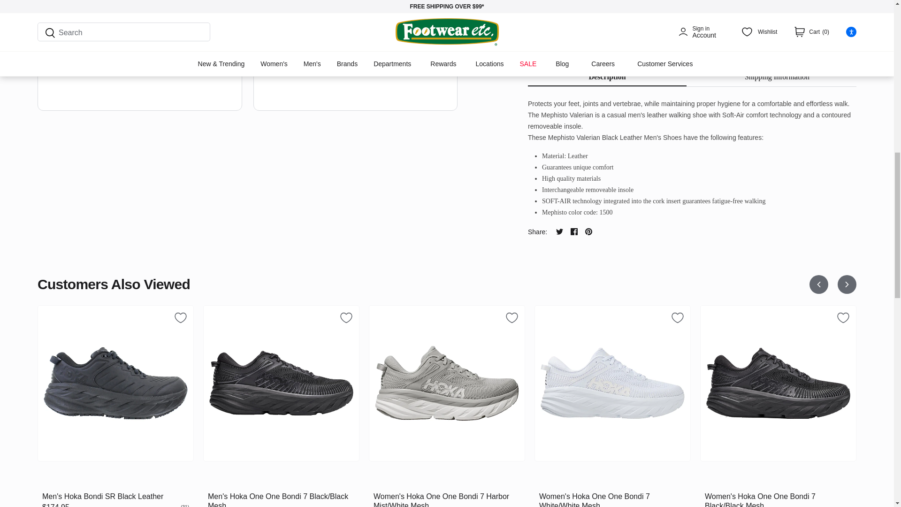 The image size is (901, 507). What do you see at coordinates (180, 317) in the screenshot?
I see `Add to Wishlist` at bounding box center [180, 317].